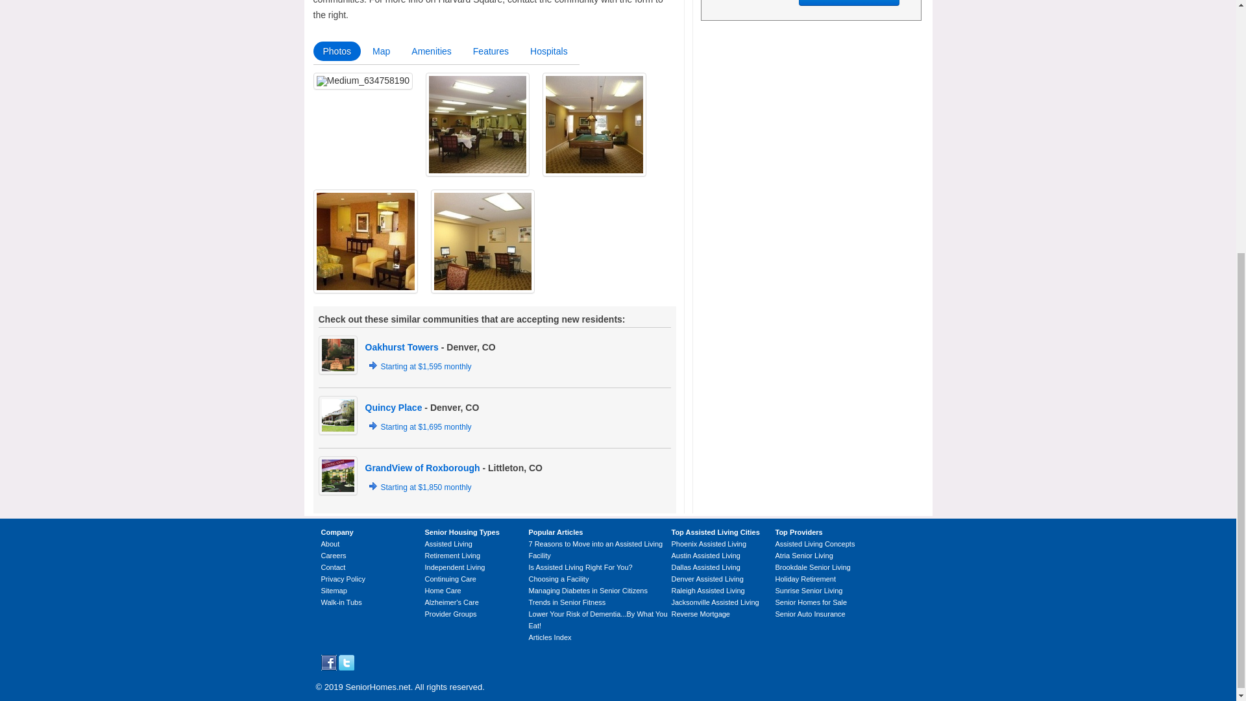 The image size is (1246, 701). Describe the element at coordinates (343, 578) in the screenshot. I see `Privacy Policy` at that location.